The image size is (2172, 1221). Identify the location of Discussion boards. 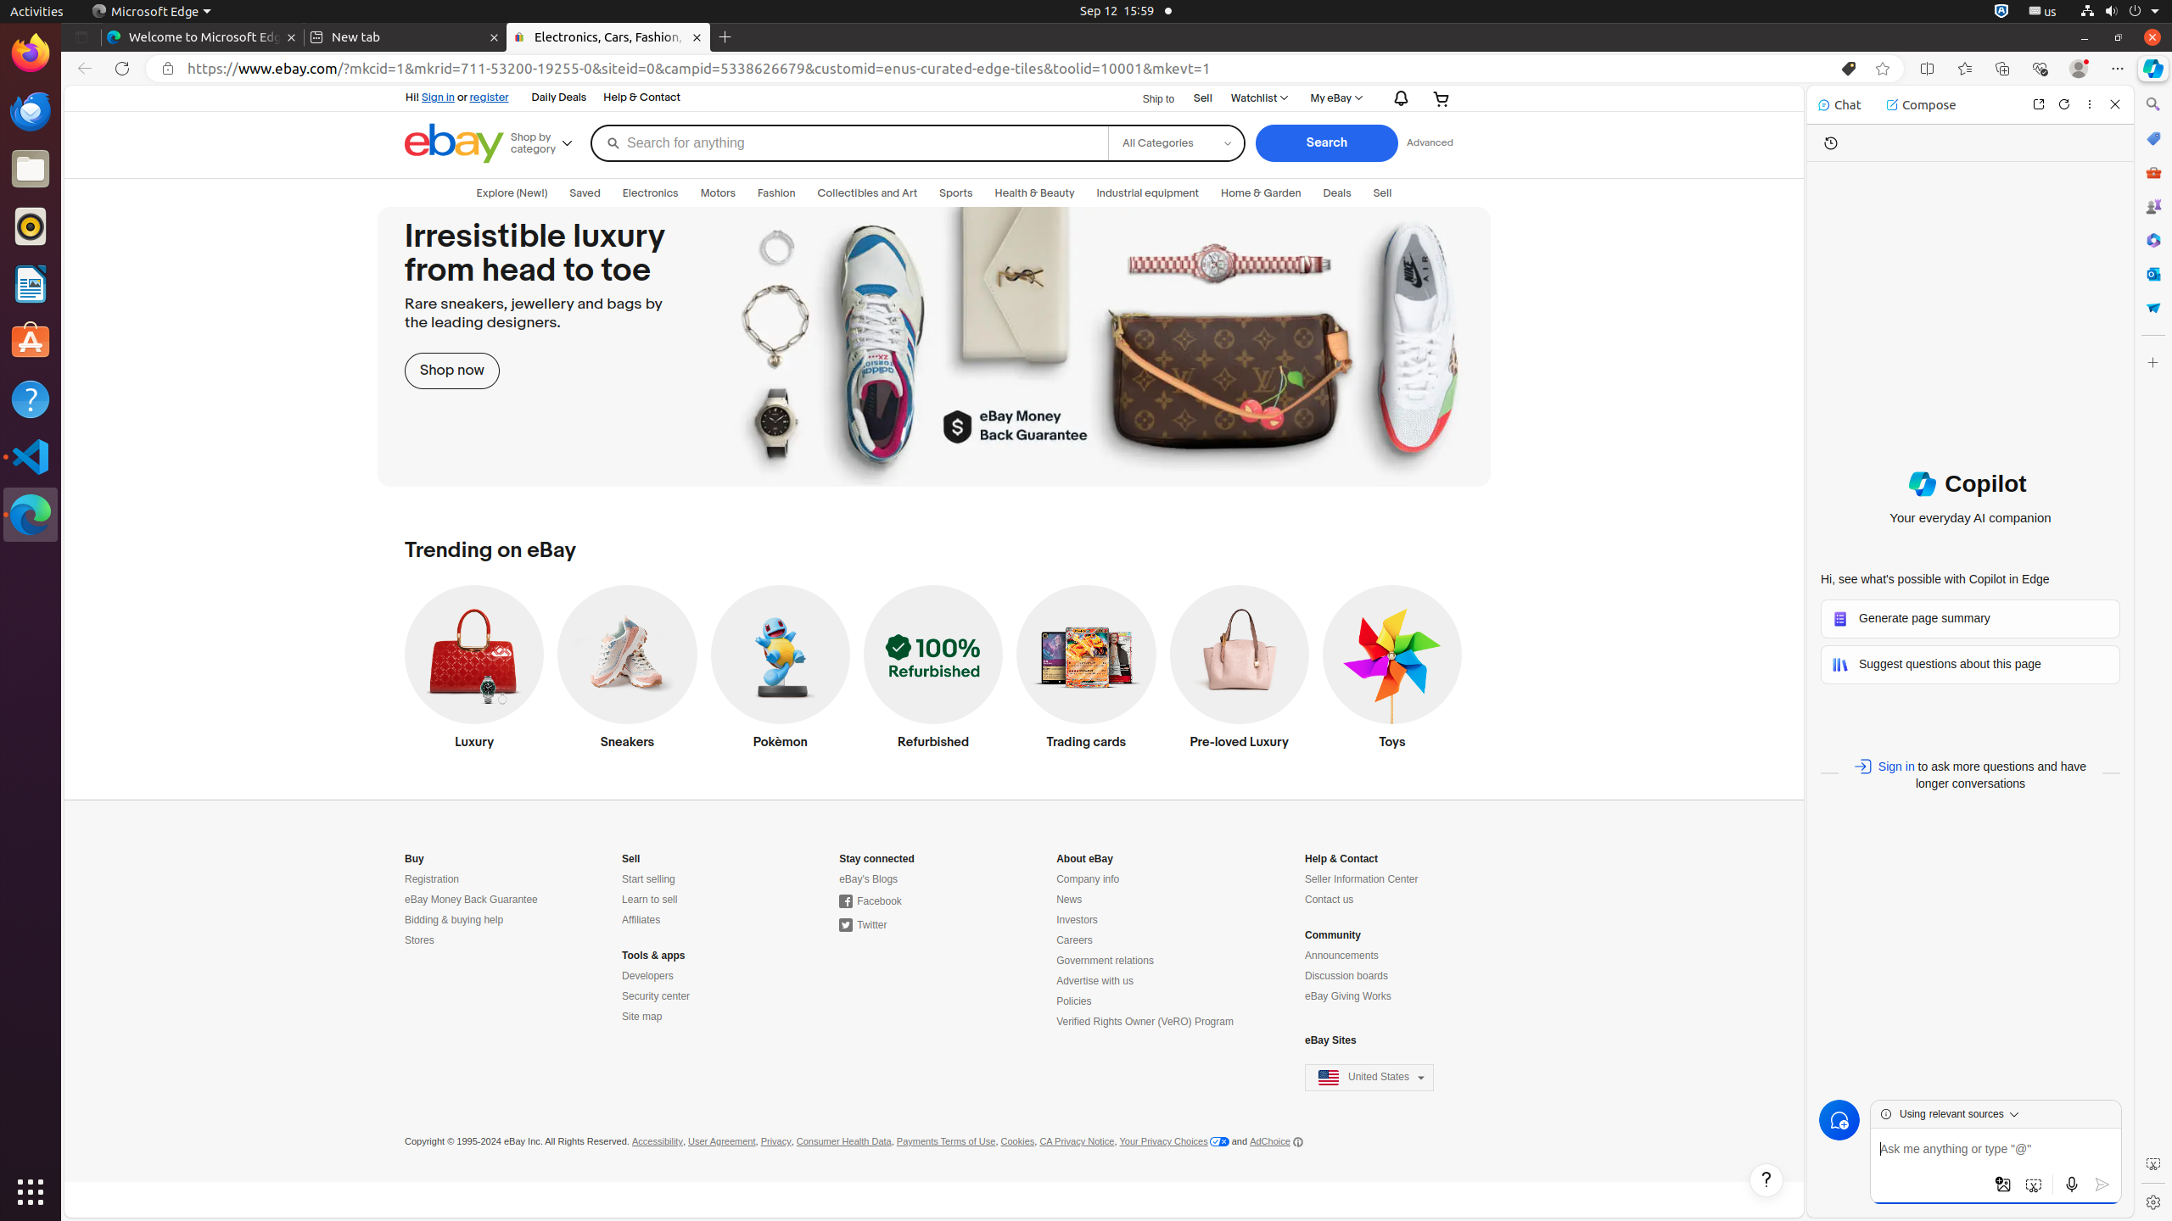
(1347, 977).